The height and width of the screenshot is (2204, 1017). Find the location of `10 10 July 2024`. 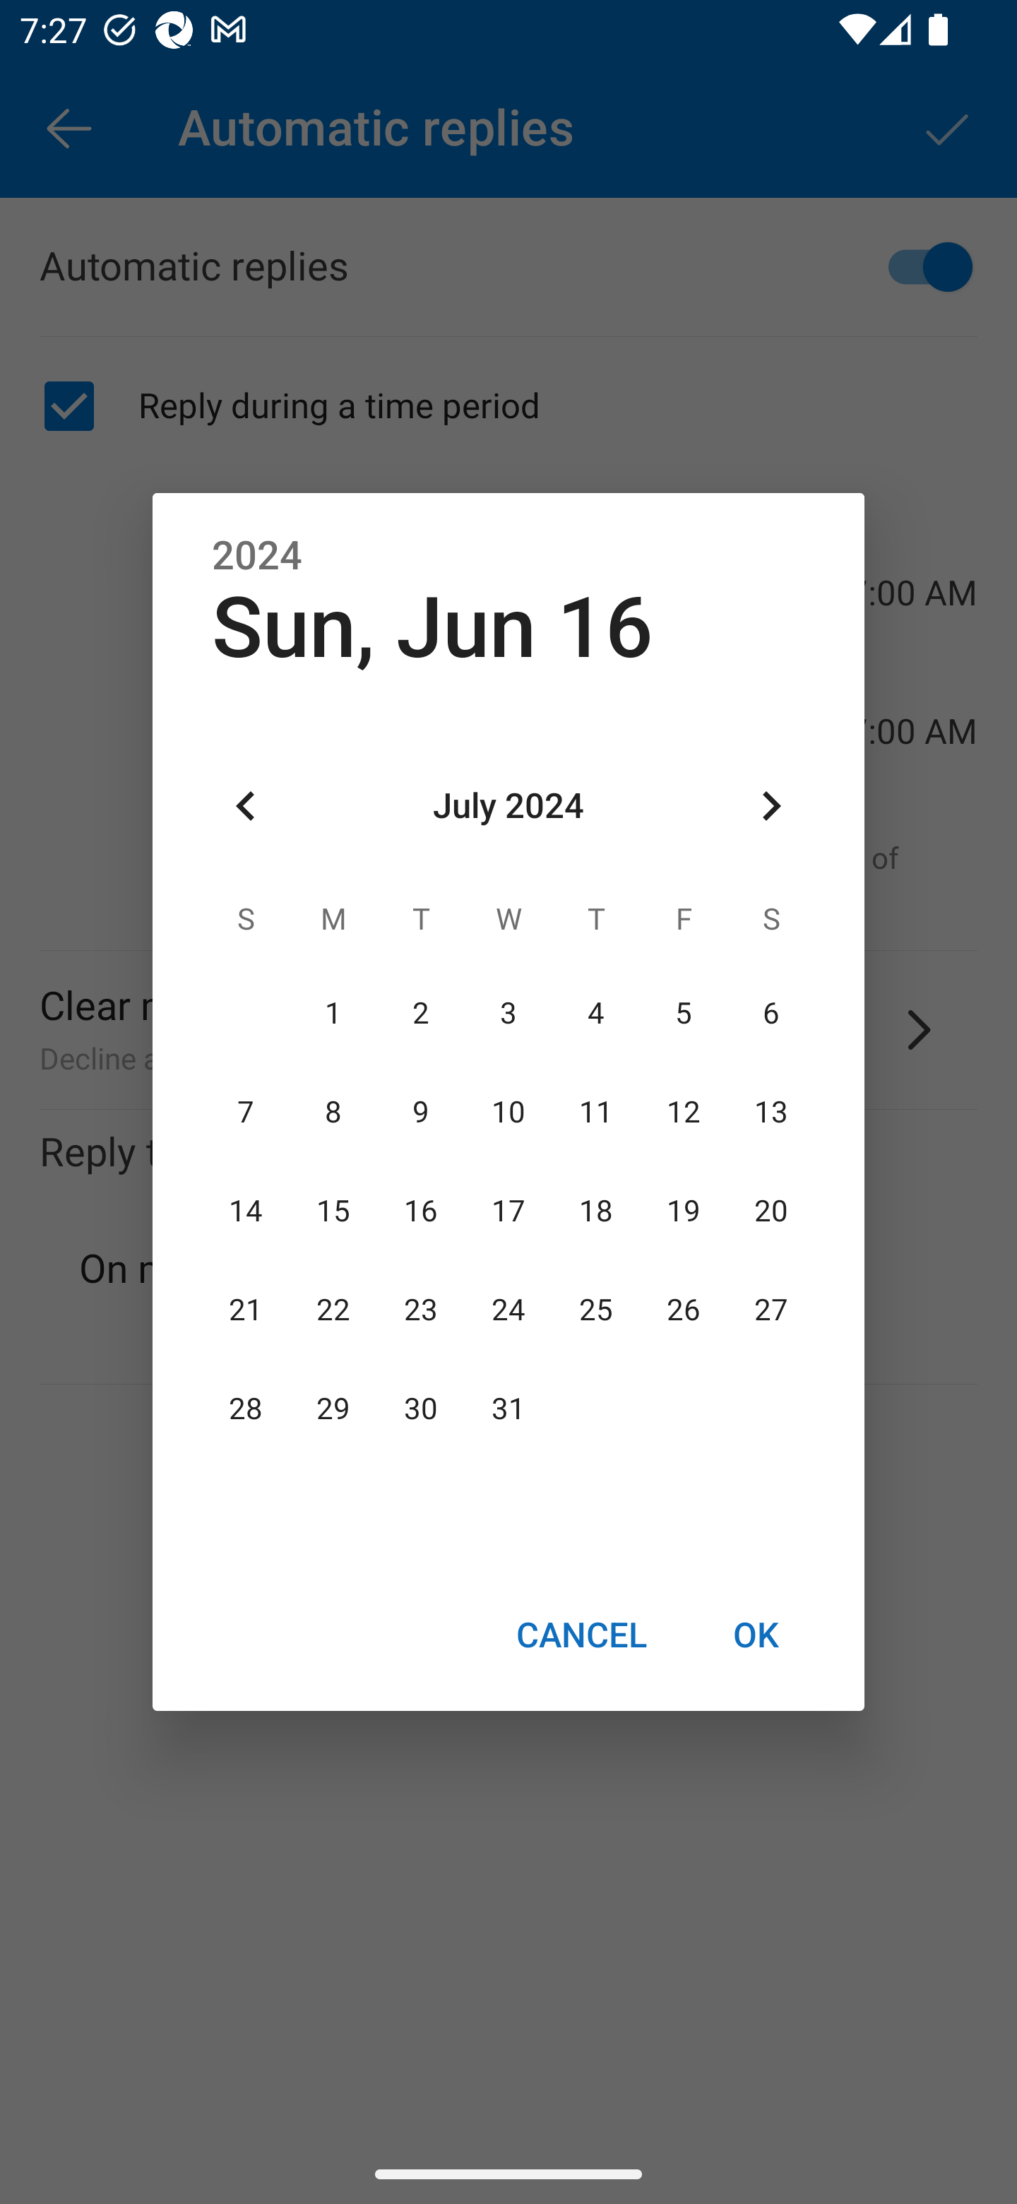

10 10 July 2024 is located at coordinates (509, 1112).